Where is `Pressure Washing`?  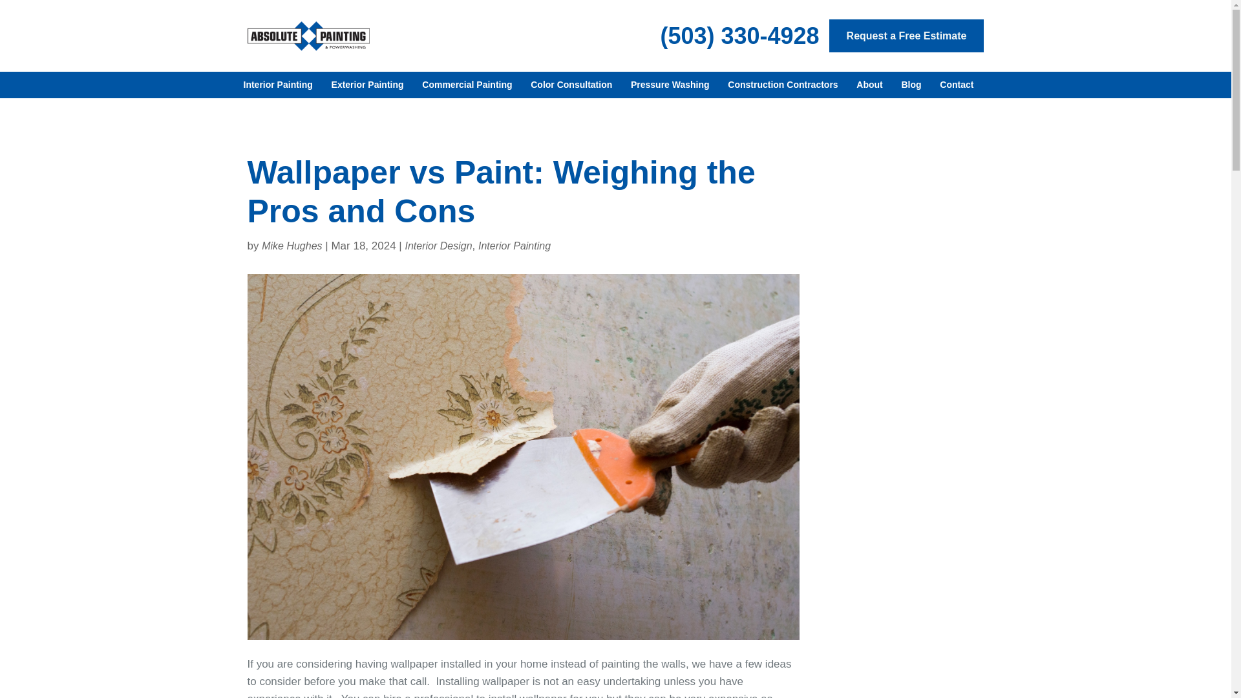 Pressure Washing is located at coordinates (670, 85).